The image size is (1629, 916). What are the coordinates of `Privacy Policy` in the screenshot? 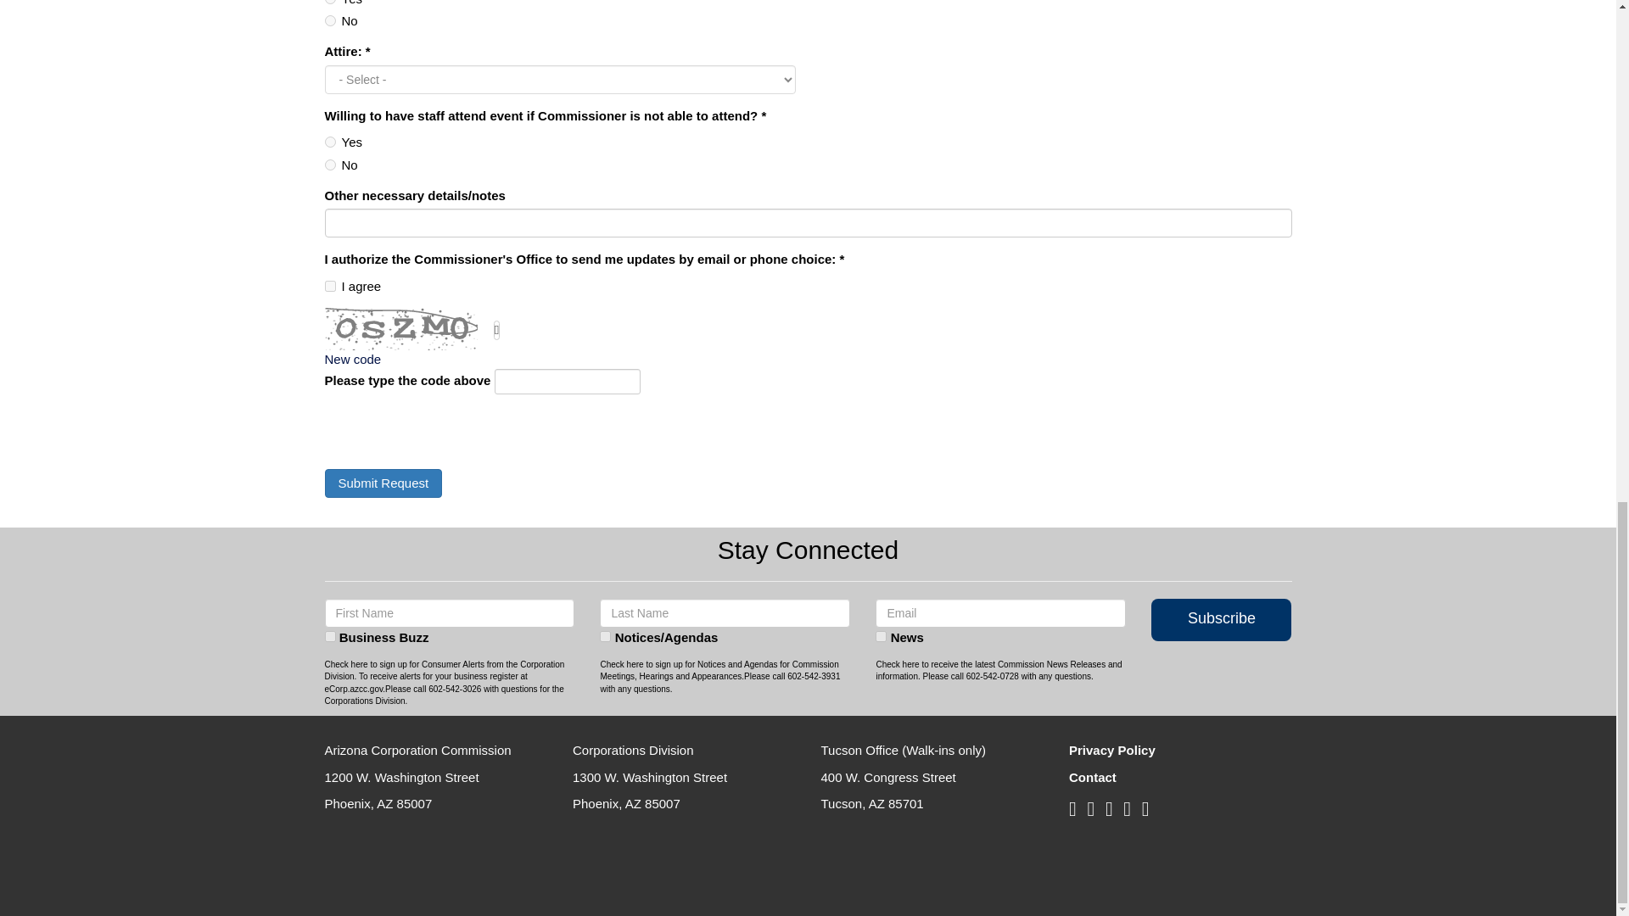 It's located at (1111, 750).